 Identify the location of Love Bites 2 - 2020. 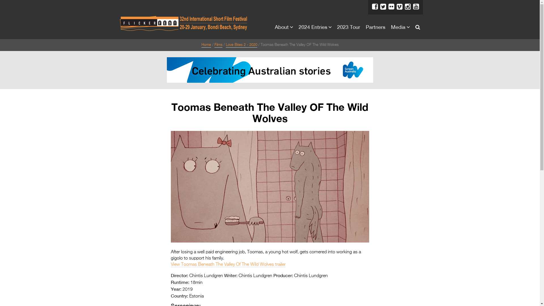
(241, 45).